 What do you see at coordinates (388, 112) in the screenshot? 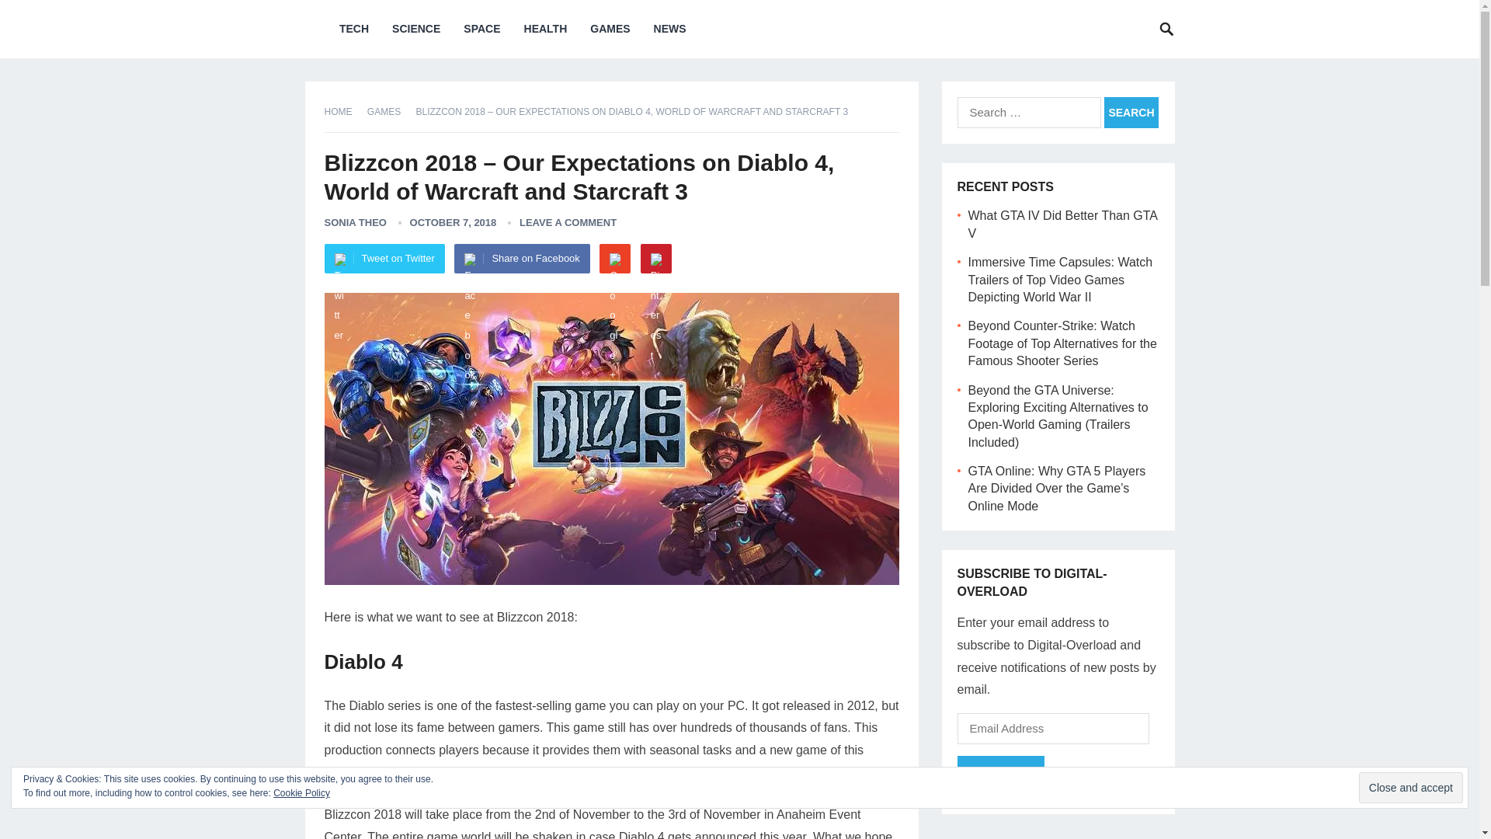
I see `View all posts in Games` at bounding box center [388, 112].